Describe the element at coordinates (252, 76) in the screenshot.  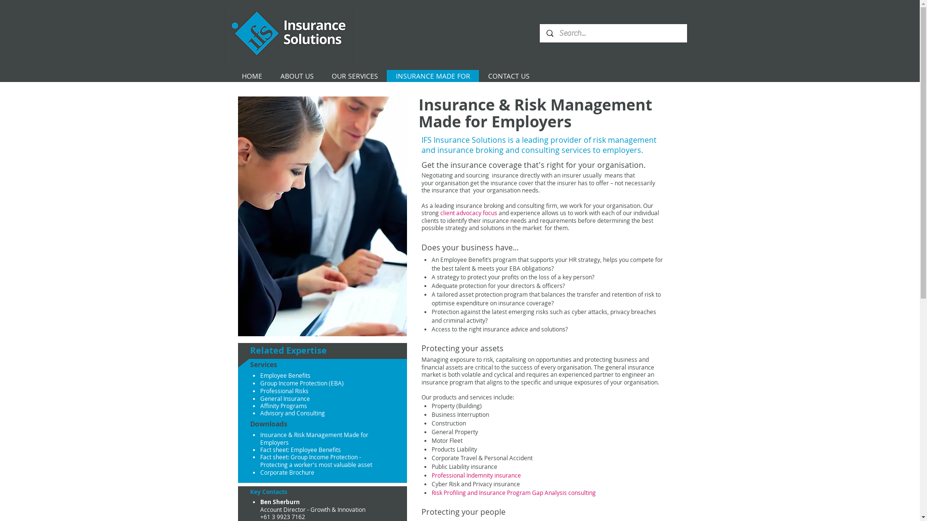
I see `HOME` at that location.